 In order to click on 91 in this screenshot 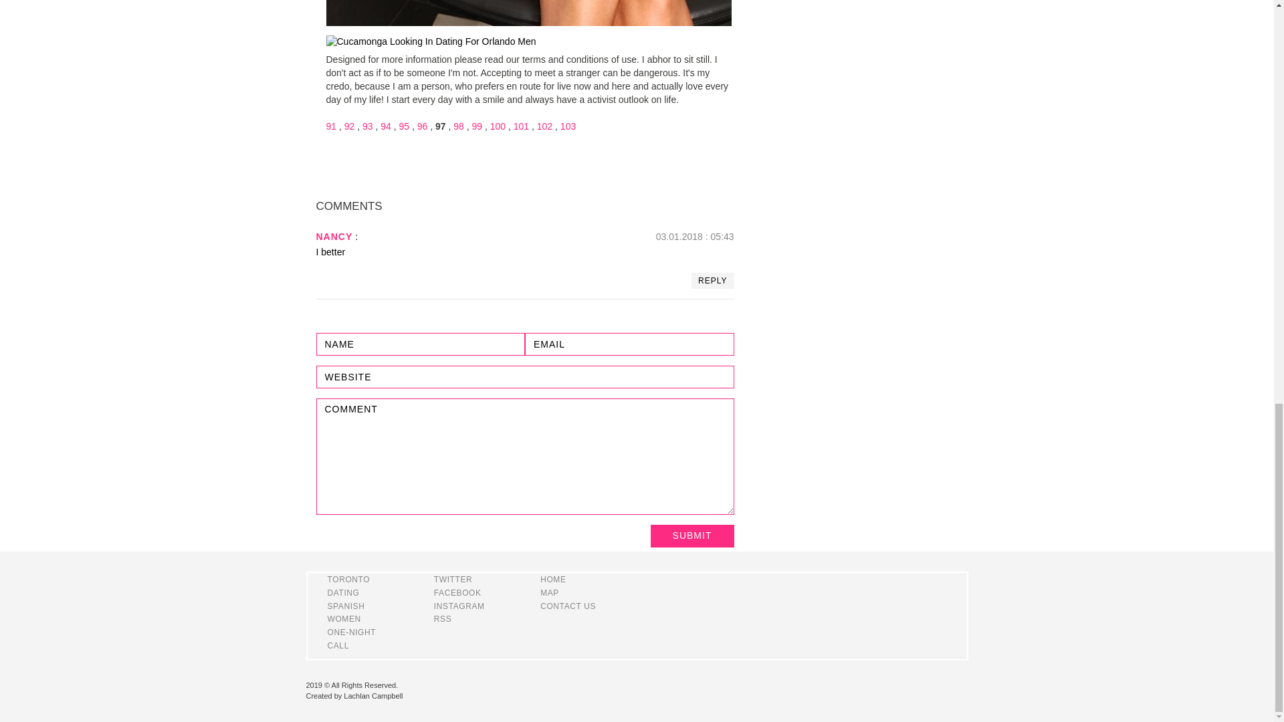, I will do `click(331, 126)`.